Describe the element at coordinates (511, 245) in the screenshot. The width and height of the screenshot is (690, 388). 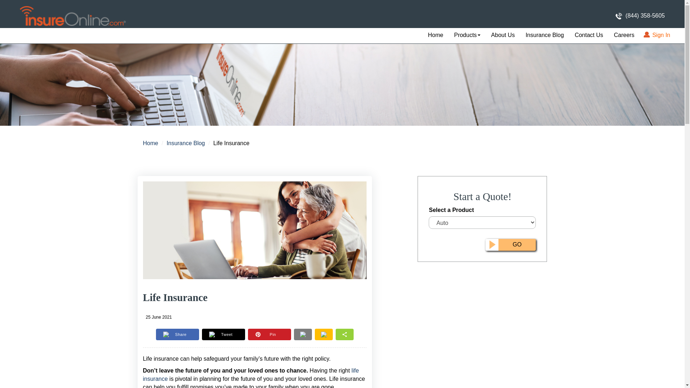
I see `GO` at that location.